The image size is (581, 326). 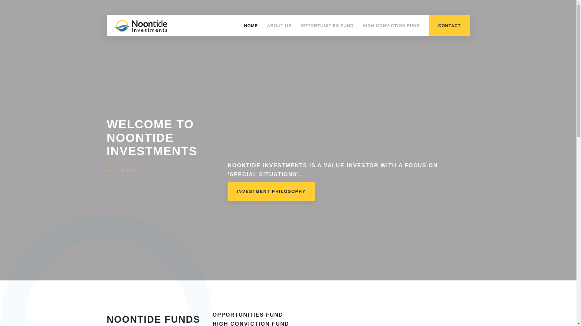 I want to click on ABOUT US, so click(x=279, y=26).